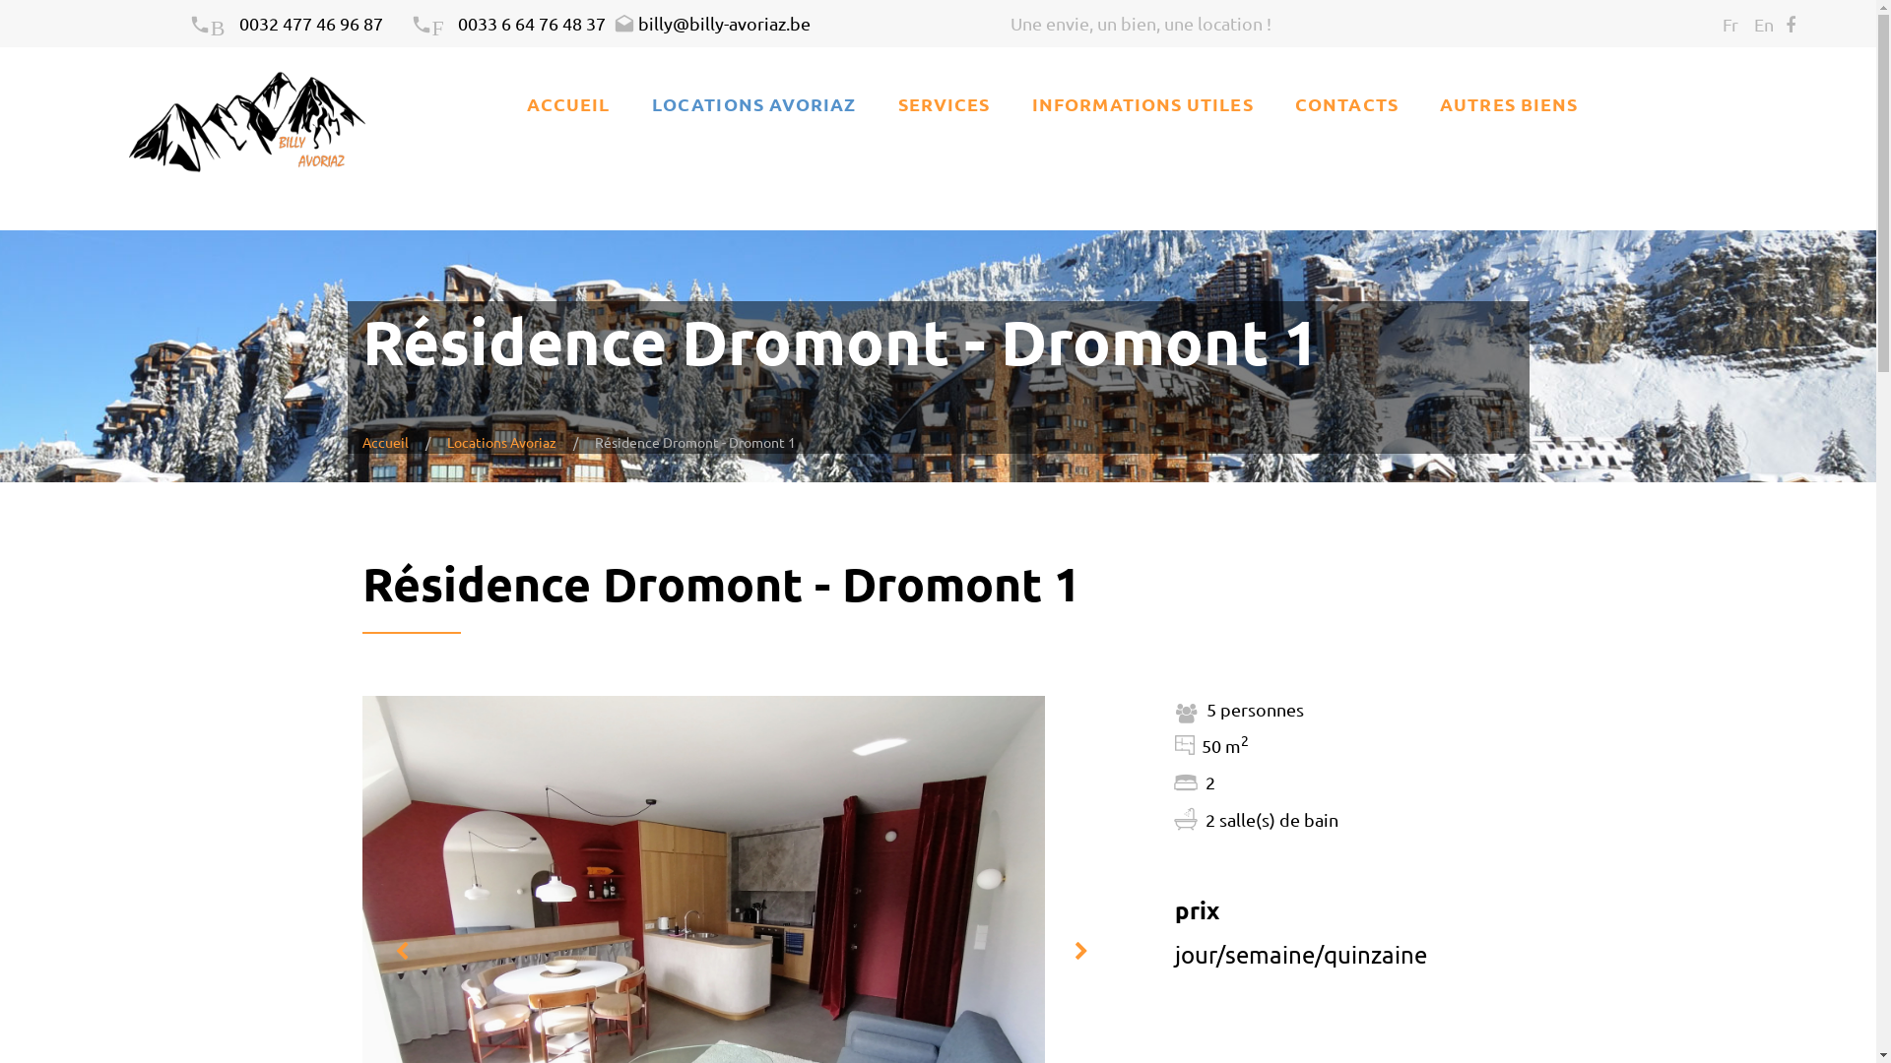  Describe the element at coordinates (1764, 24) in the screenshot. I see `En` at that location.